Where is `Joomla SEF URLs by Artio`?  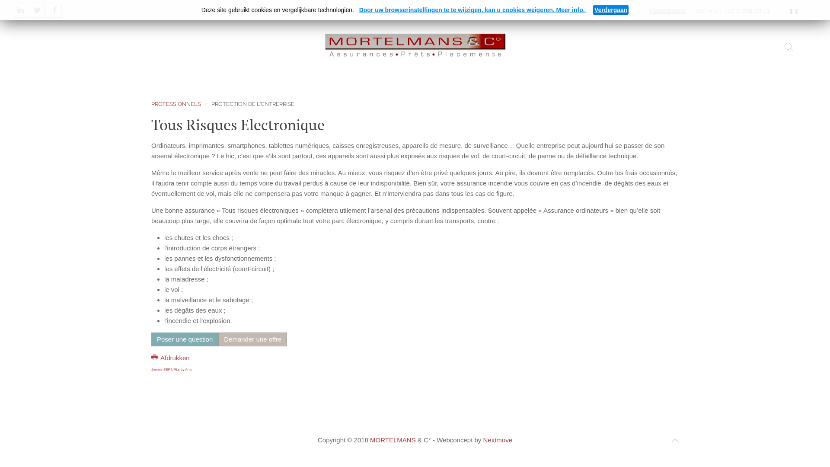
Joomla SEF URLs by Artio is located at coordinates (172, 369).